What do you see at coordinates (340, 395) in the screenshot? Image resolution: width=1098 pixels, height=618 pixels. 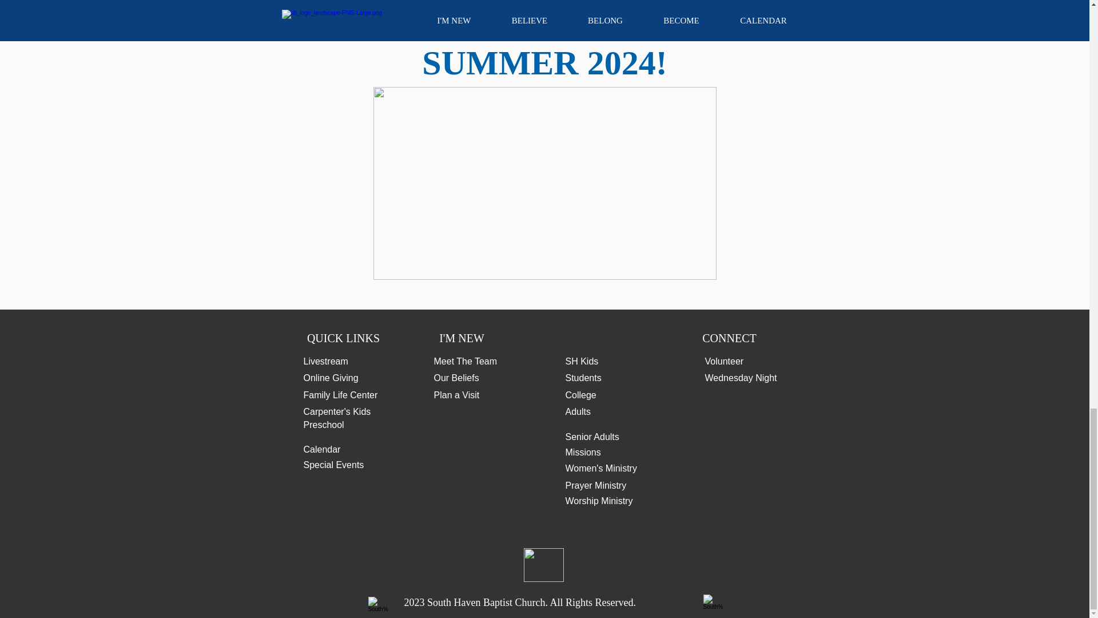 I see `Family Life Center` at bounding box center [340, 395].